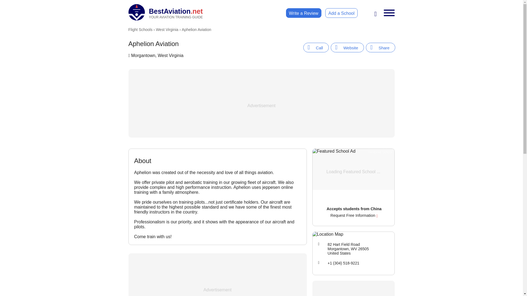 The height and width of the screenshot is (296, 527). What do you see at coordinates (304, 13) in the screenshot?
I see `Review an aviation school` at bounding box center [304, 13].